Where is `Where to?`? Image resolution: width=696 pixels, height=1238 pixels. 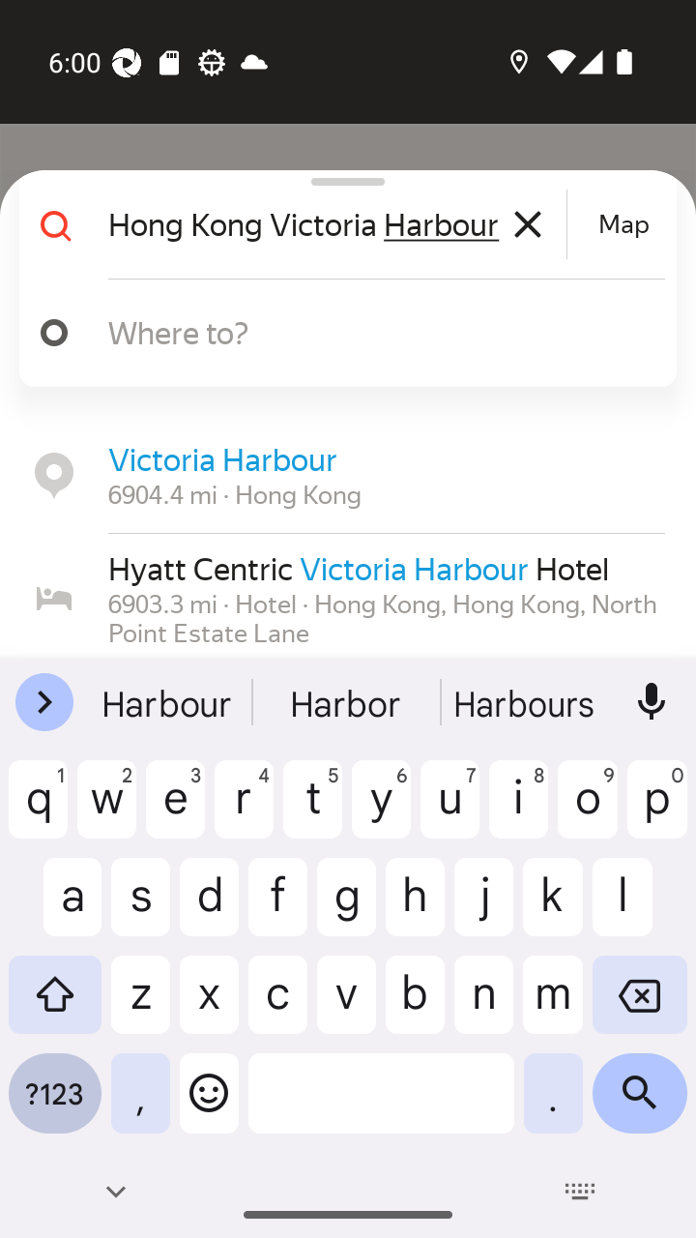
Where to? is located at coordinates (340, 333).